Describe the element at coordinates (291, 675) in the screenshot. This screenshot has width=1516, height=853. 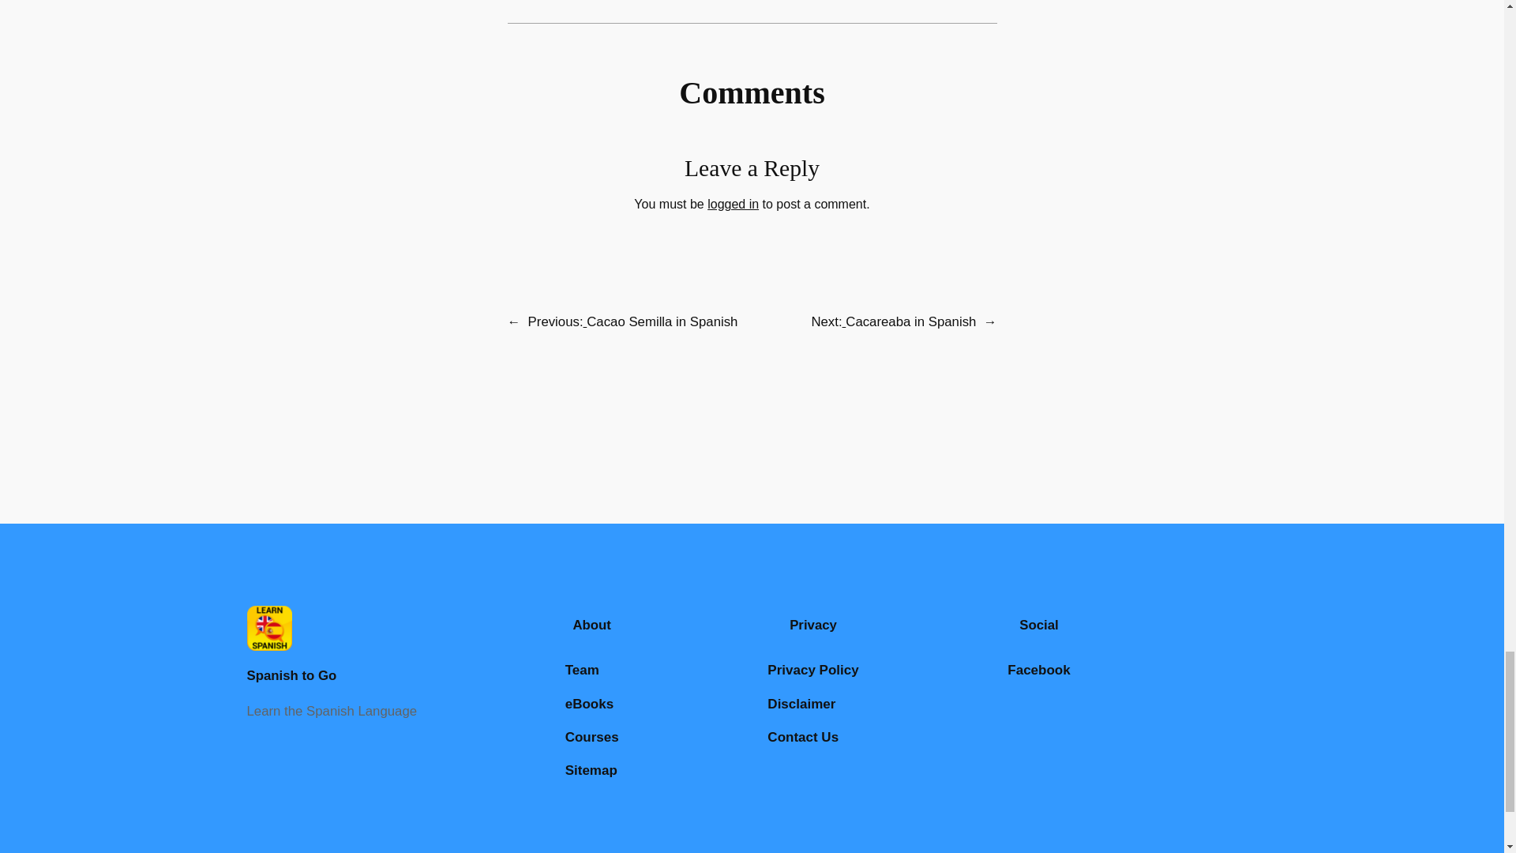
I see `Spanish to Go` at that location.